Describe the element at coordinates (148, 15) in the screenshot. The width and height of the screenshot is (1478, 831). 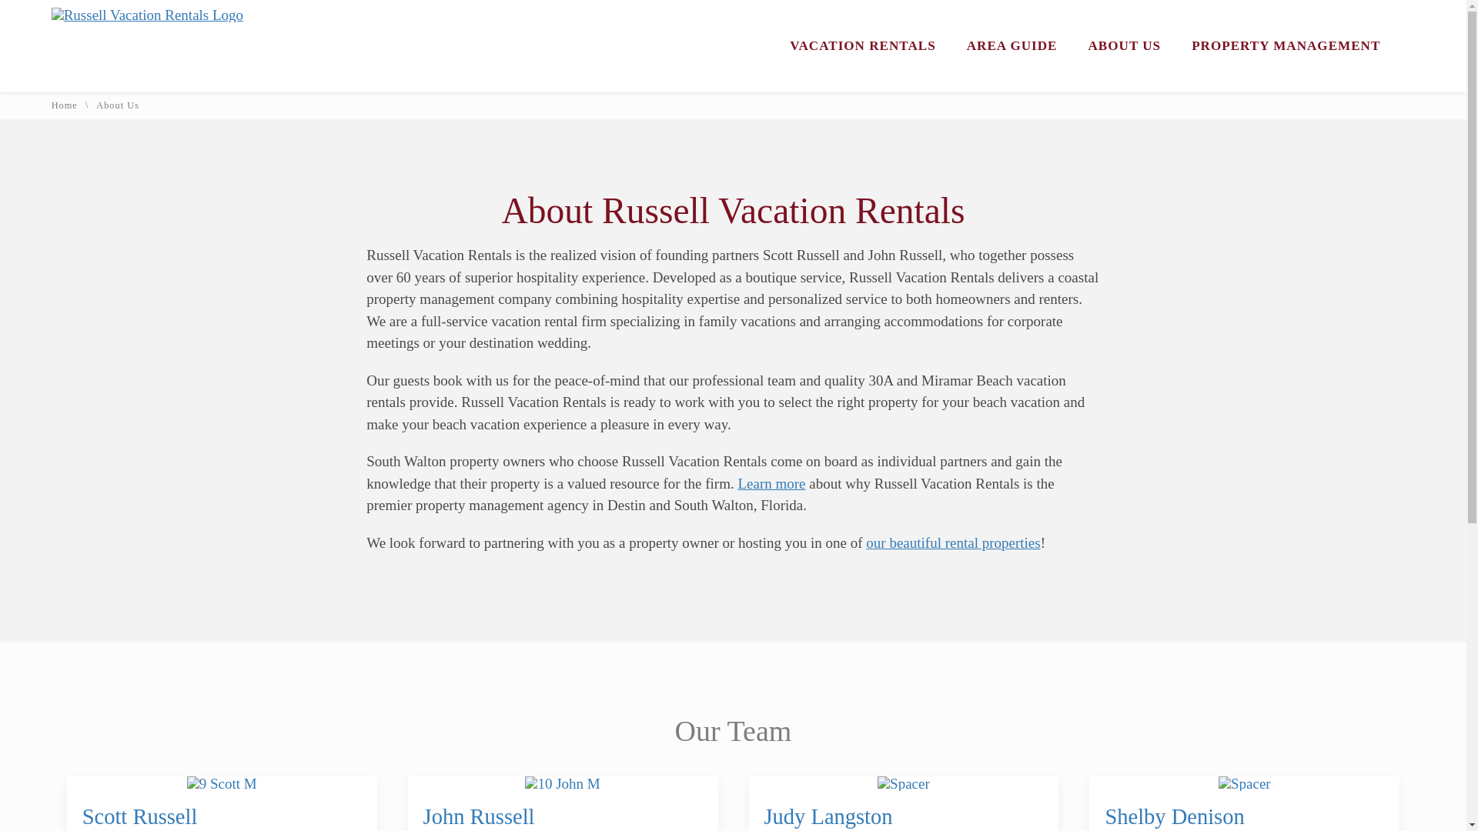
I see `Russell Vacation Rentals` at that location.